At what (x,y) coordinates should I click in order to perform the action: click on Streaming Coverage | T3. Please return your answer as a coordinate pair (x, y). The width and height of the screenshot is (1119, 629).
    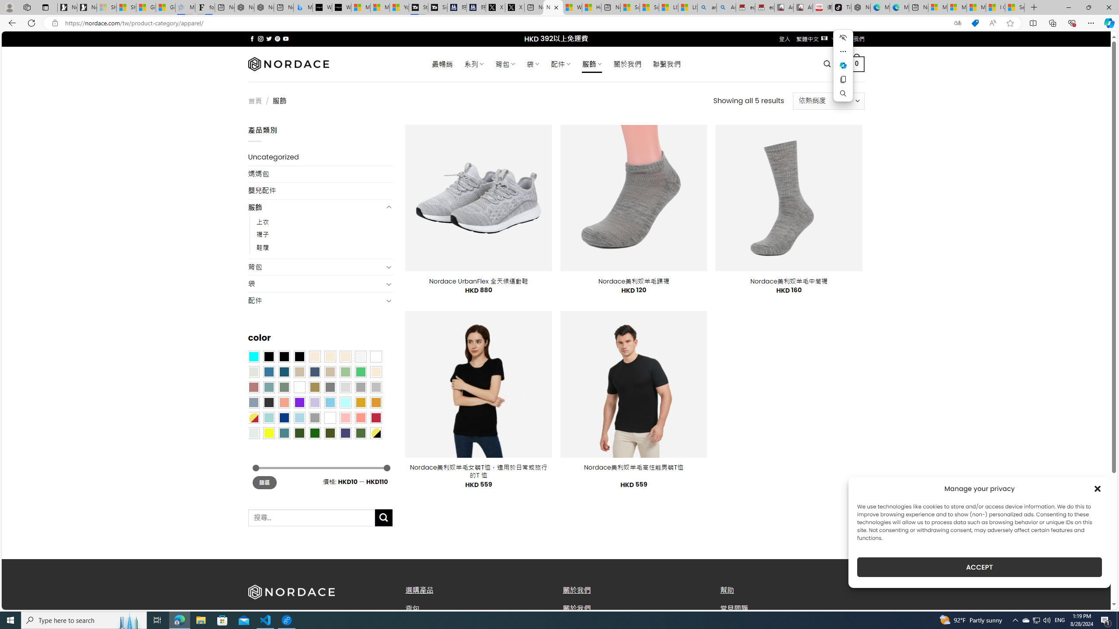
    Looking at the image, I should click on (418, 7).